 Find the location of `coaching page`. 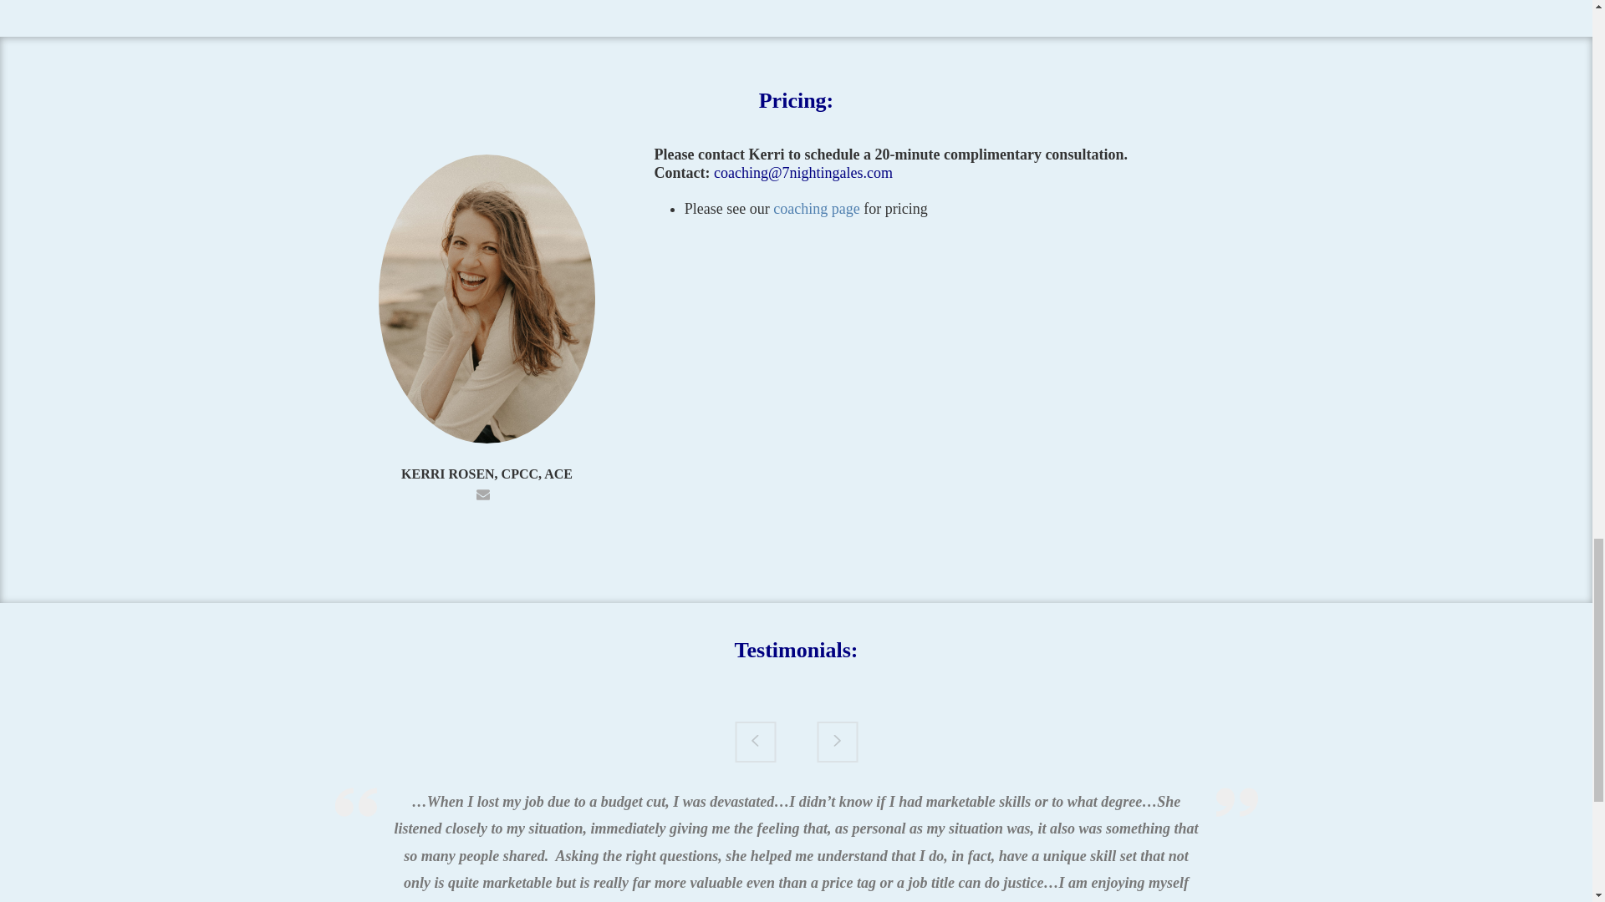

coaching page is located at coordinates (816, 209).